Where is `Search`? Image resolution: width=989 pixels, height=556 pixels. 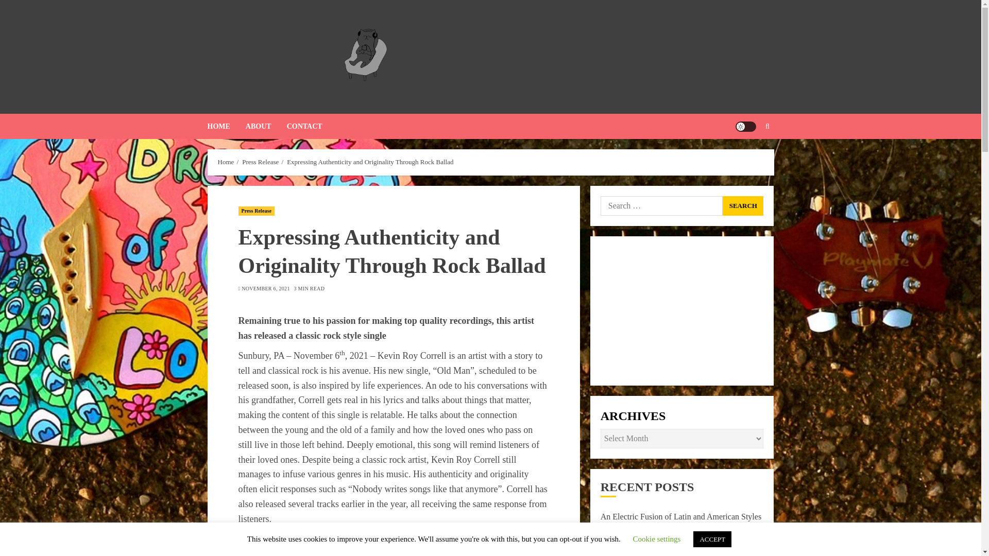
Search is located at coordinates (747, 158).